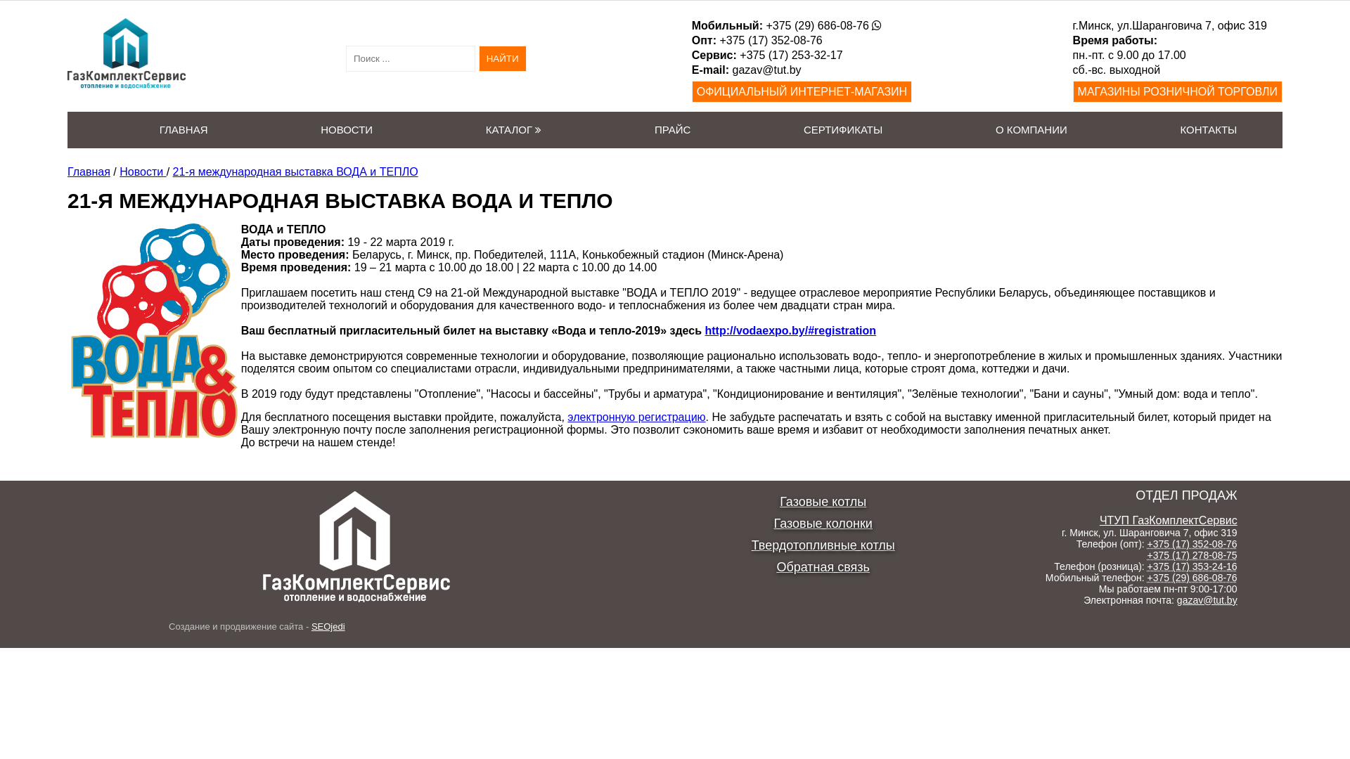 This screenshot has height=759, width=1350. Describe the element at coordinates (817, 25) in the screenshot. I see `+375 (29) 686-08-76` at that location.